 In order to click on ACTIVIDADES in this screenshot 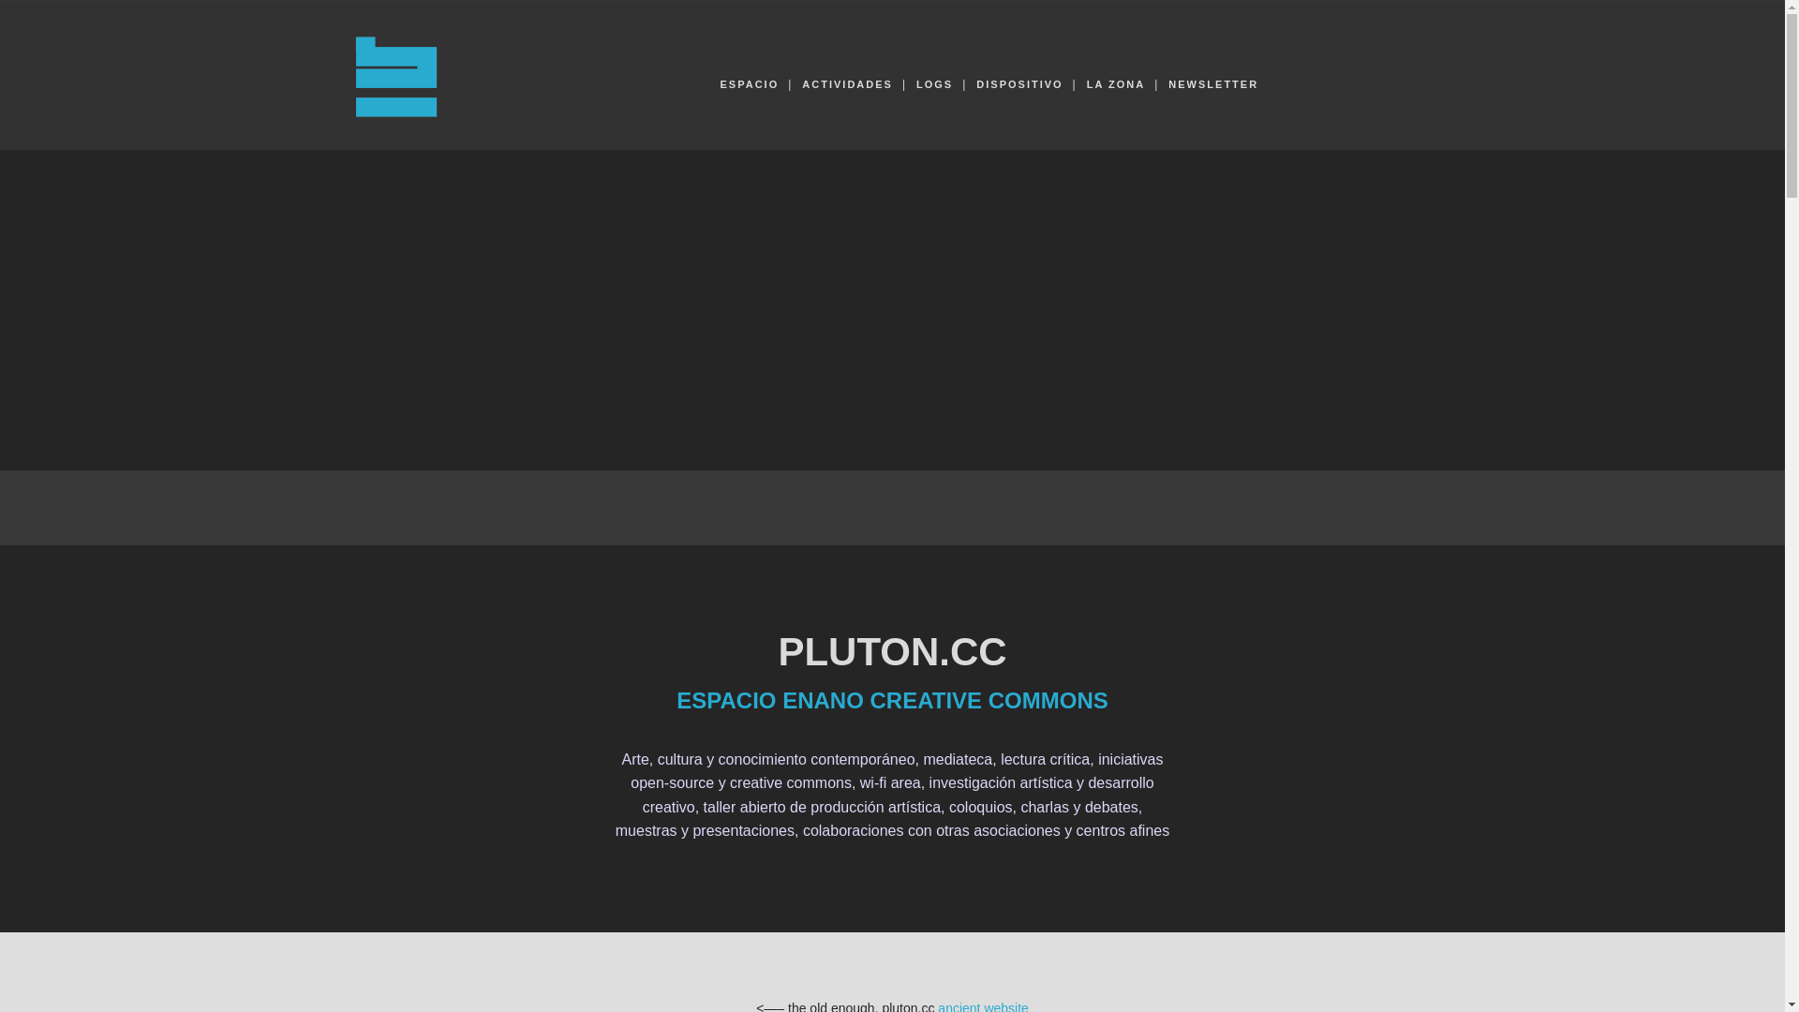, I will do `click(847, 84)`.